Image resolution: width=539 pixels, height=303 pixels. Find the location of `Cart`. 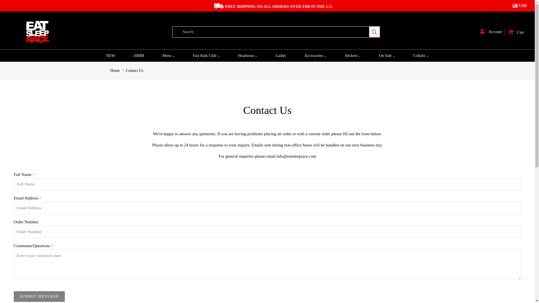

Cart is located at coordinates (516, 33).